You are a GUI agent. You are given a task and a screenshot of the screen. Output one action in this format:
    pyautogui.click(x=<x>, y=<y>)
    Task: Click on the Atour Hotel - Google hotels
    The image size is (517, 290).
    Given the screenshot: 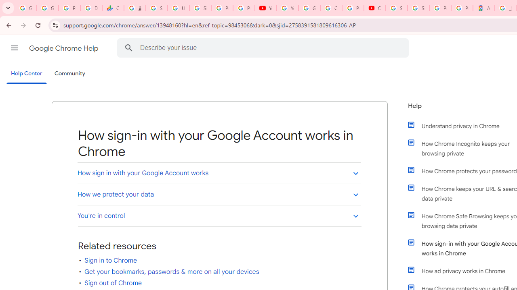 What is the action you would take?
    pyautogui.click(x=484, y=8)
    